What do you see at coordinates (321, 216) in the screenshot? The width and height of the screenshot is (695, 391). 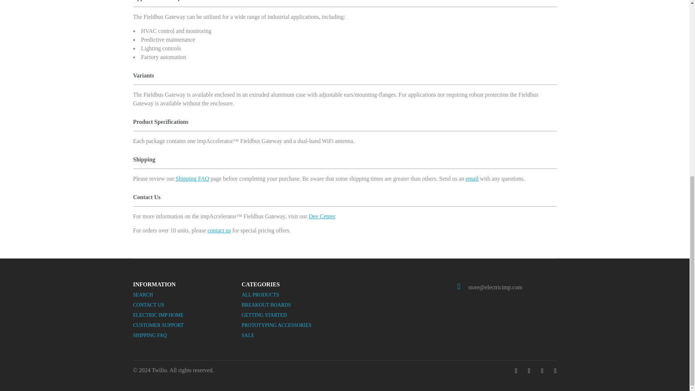 I see `Dev Center` at bounding box center [321, 216].